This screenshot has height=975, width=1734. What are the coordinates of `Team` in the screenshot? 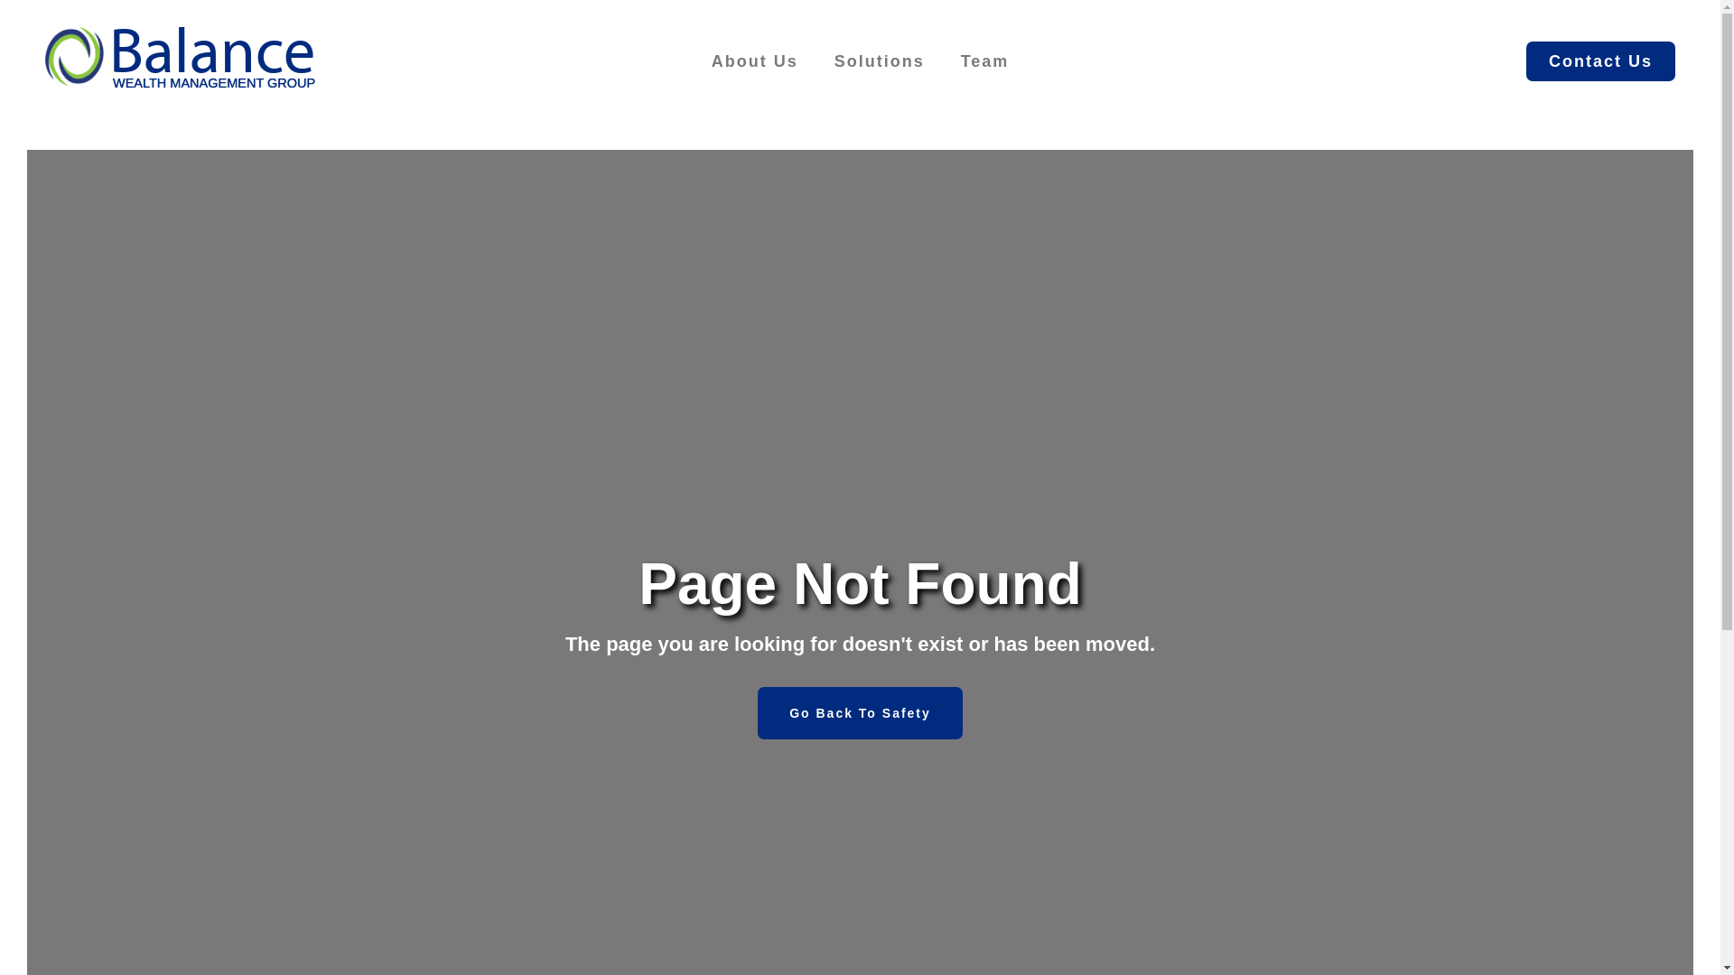 It's located at (985, 61).